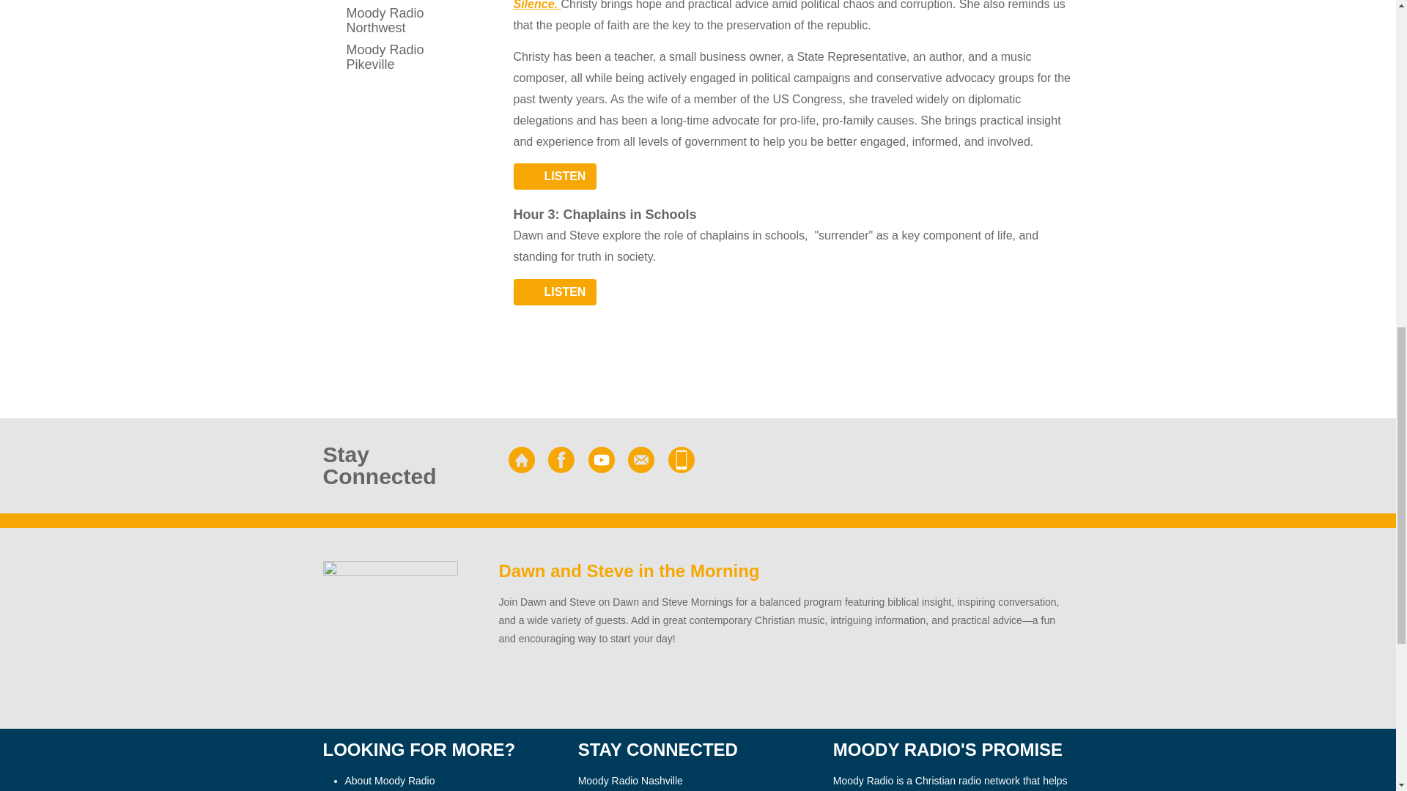 The height and width of the screenshot is (791, 1407). Describe the element at coordinates (390, 56) in the screenshot. I see `Moody Radio Pikeville` at that location.